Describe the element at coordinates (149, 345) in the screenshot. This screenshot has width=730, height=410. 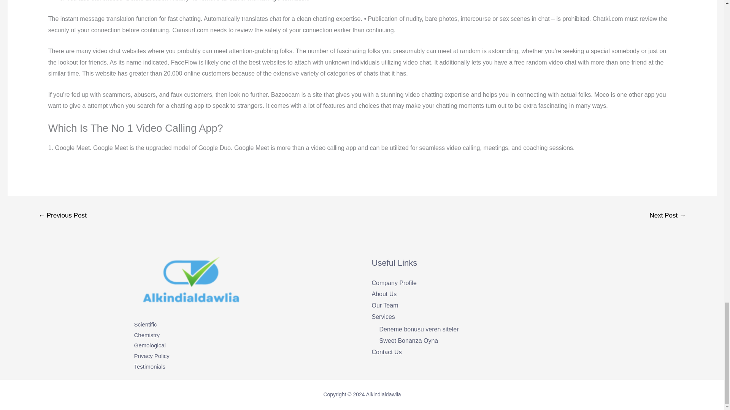
I see `Gemological` at that location.